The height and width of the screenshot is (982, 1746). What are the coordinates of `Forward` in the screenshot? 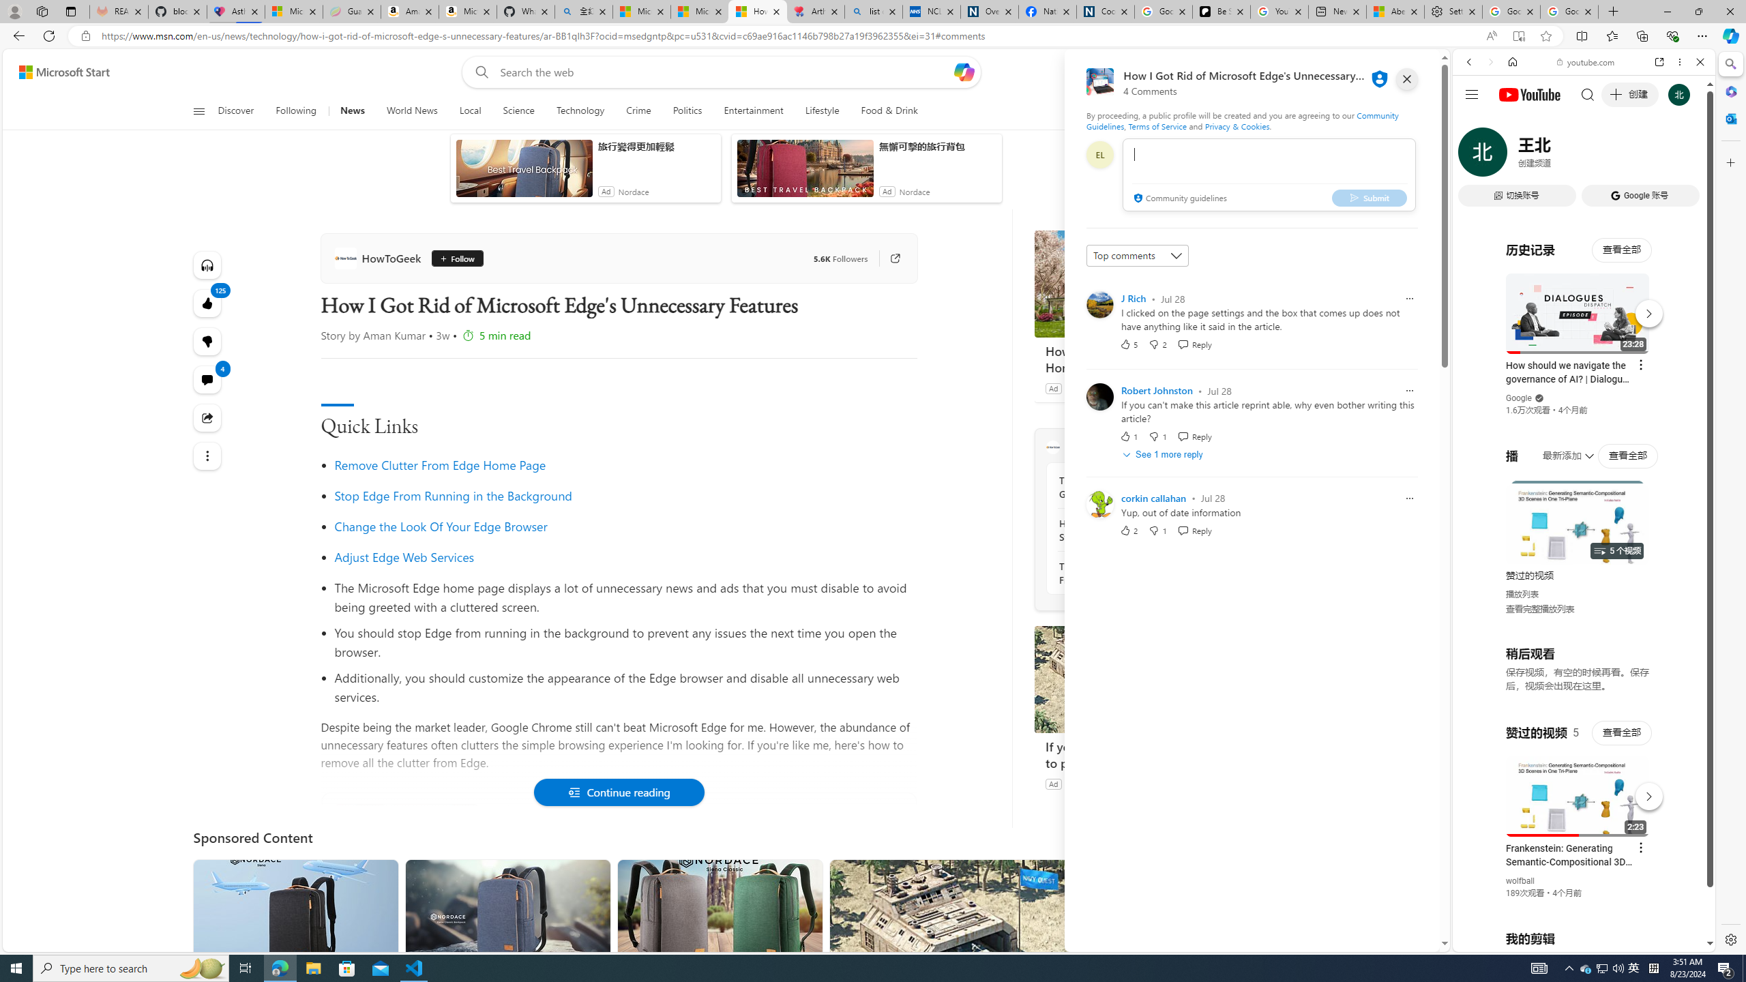 It's located at (1490, 61).